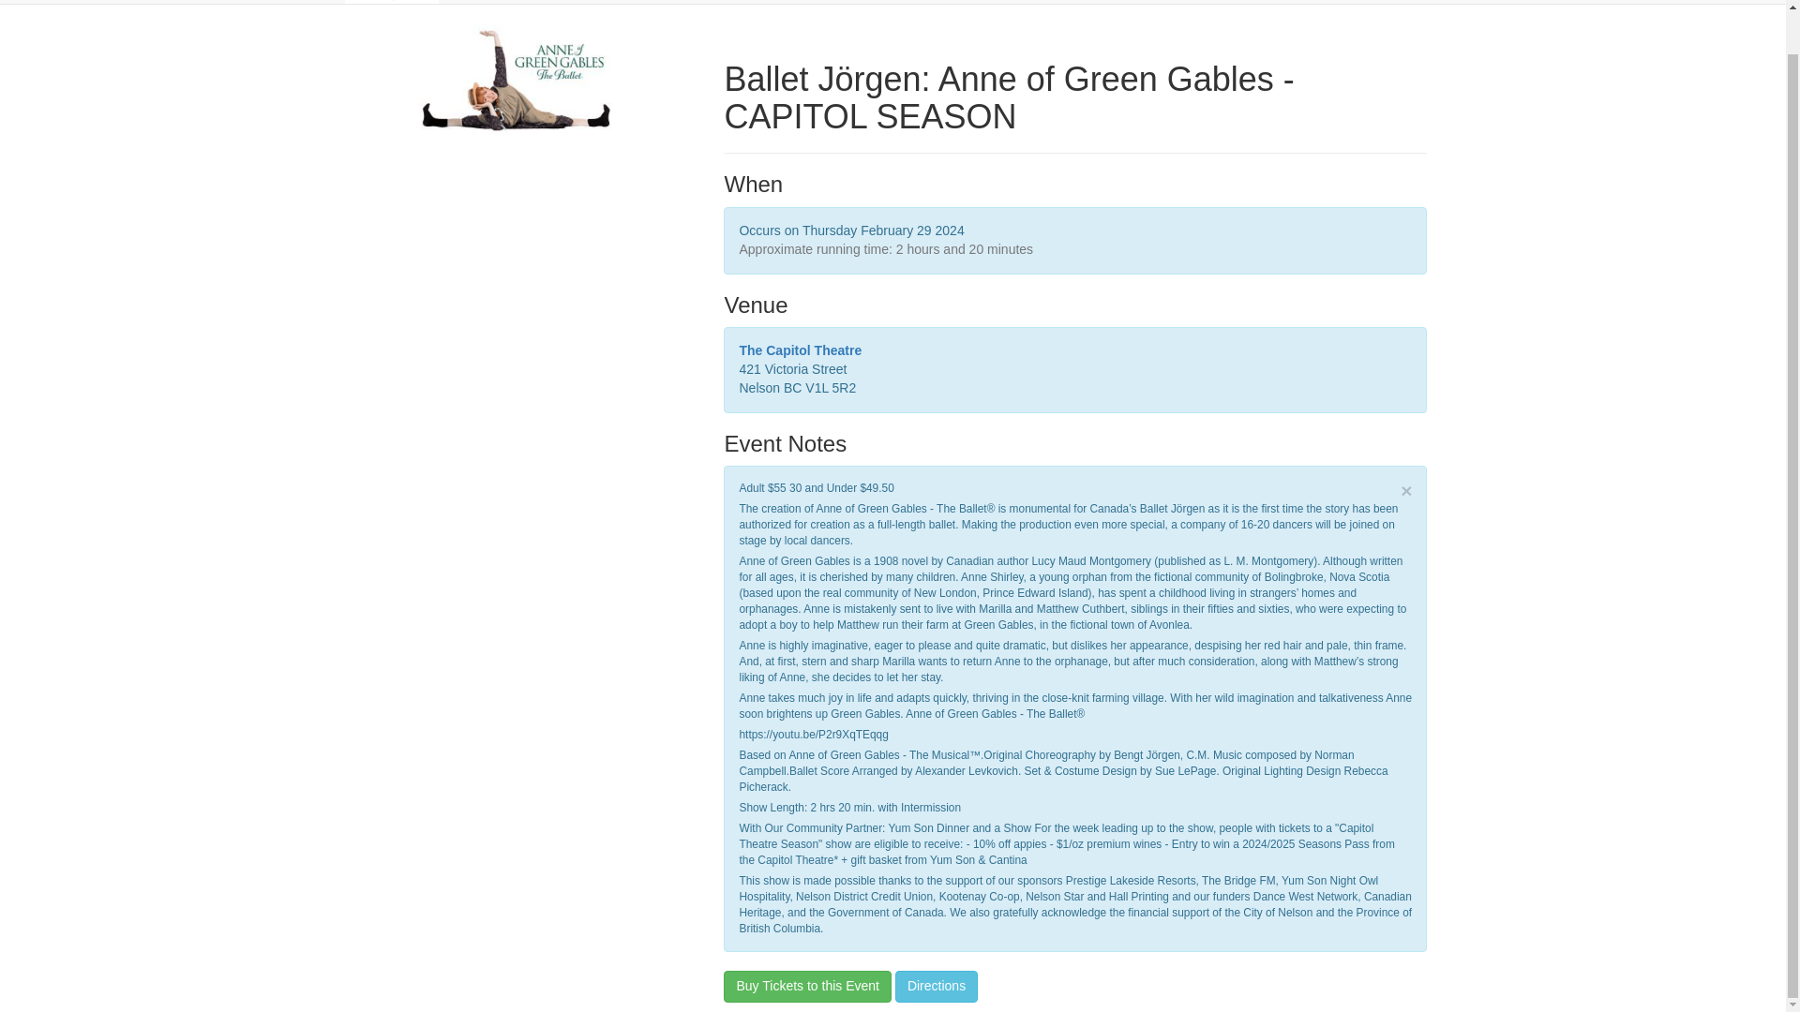 This screenshot has width=1800, height=1012. I want to click on Login, so click(1406, 2).